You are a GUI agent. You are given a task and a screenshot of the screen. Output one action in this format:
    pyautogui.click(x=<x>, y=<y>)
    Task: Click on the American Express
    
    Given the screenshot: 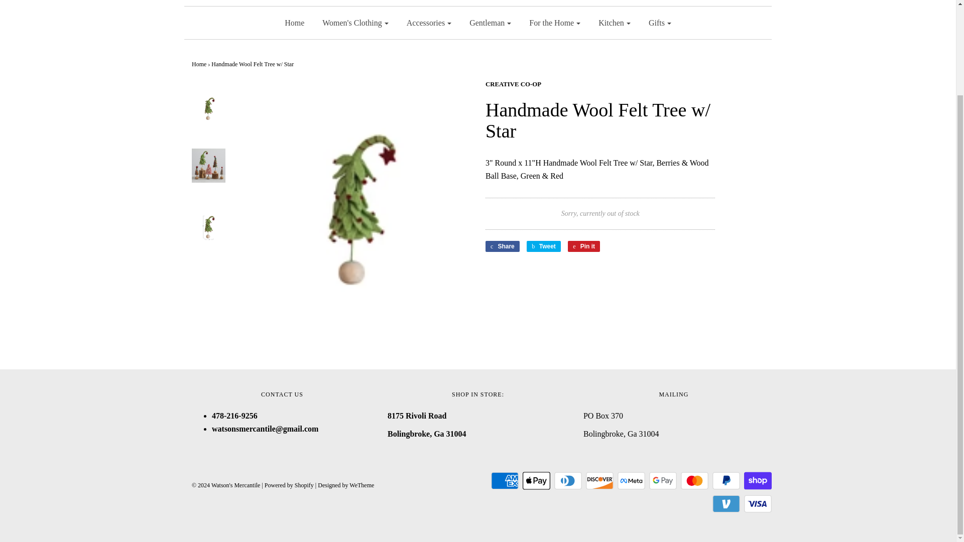 What is the action you would take?
    pyautogui.click(x=504, y=481)
    